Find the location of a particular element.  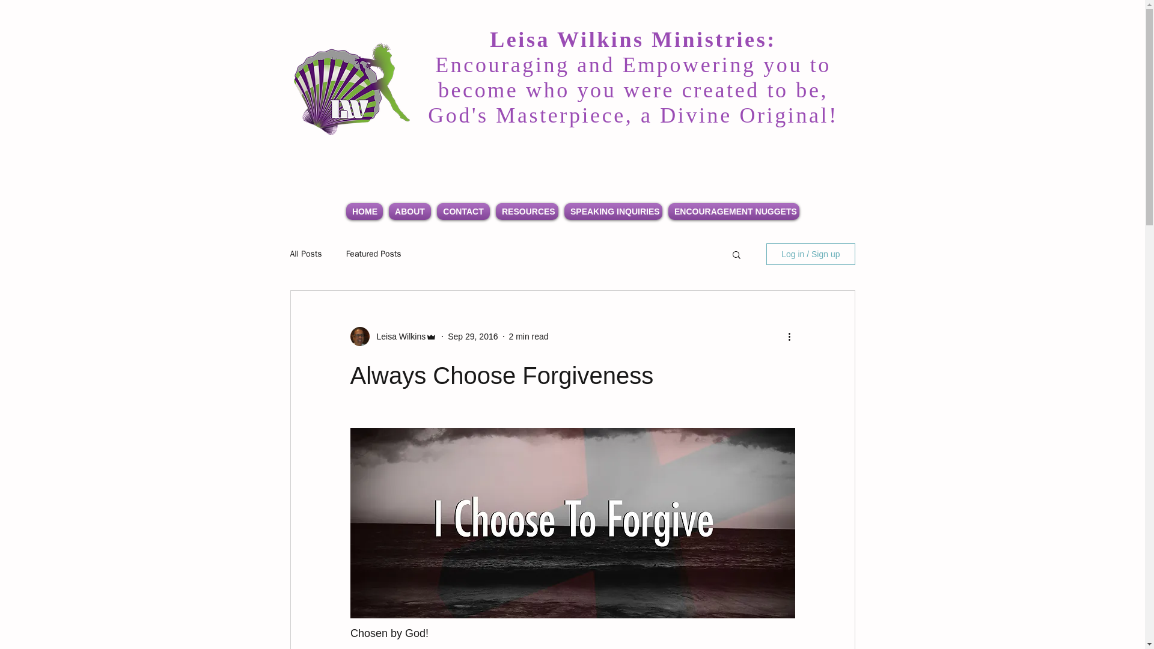

CONTACT is located at coordinates (463, 212).